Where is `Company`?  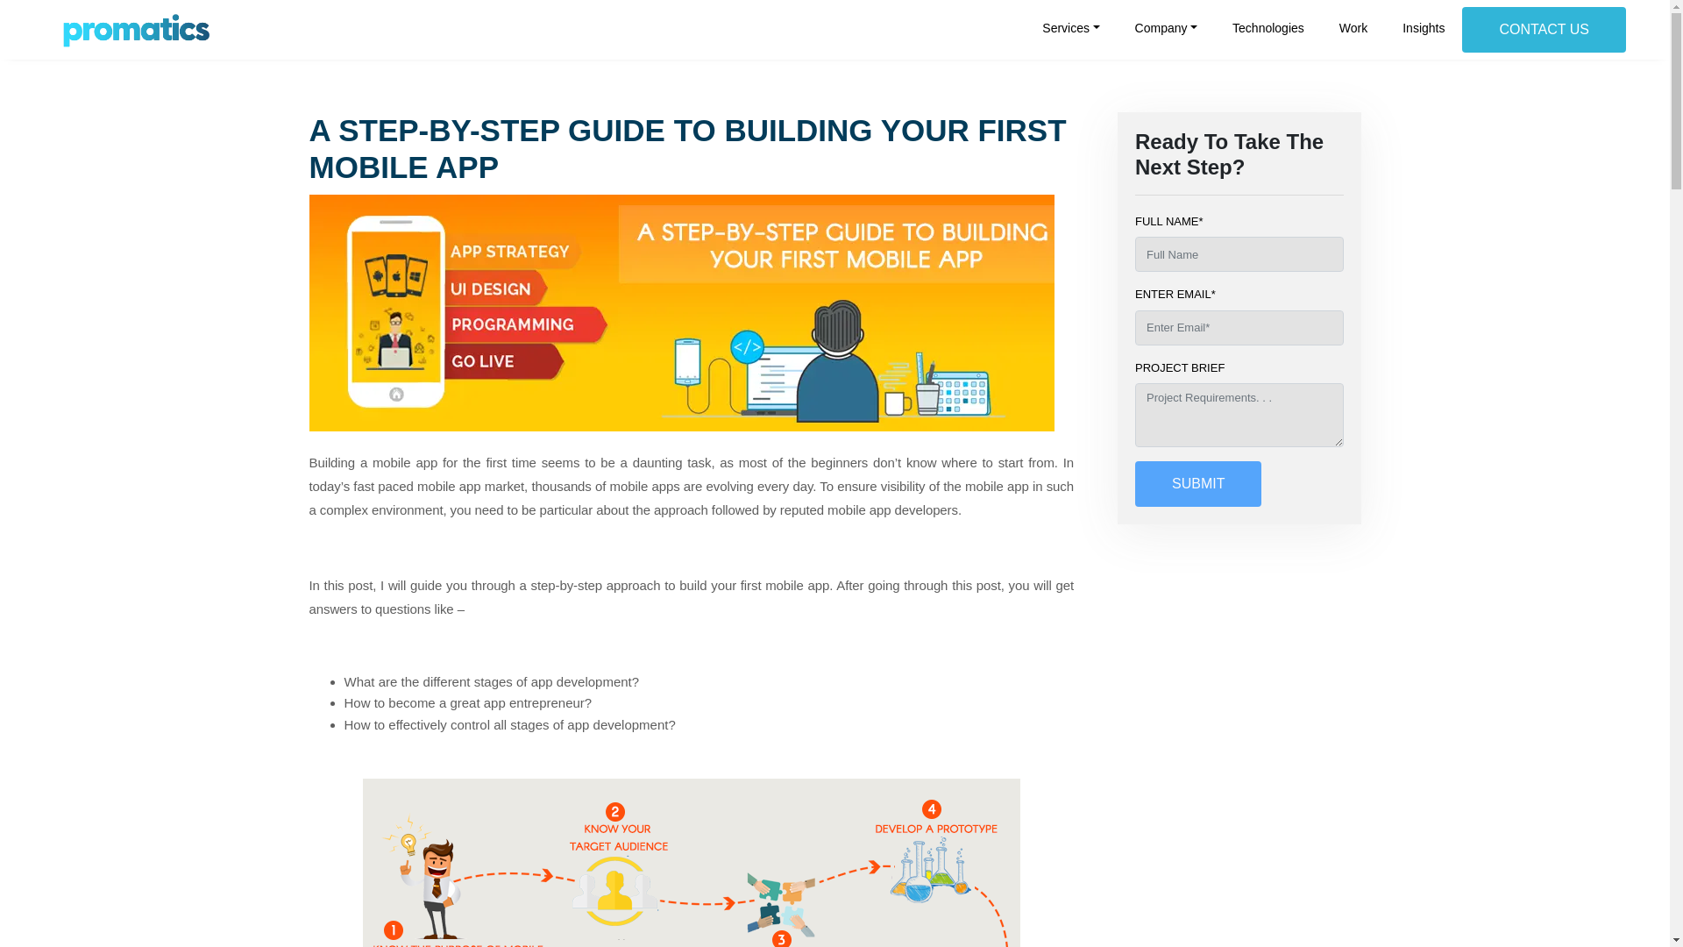
Company is located at coordinates (1166, 22).